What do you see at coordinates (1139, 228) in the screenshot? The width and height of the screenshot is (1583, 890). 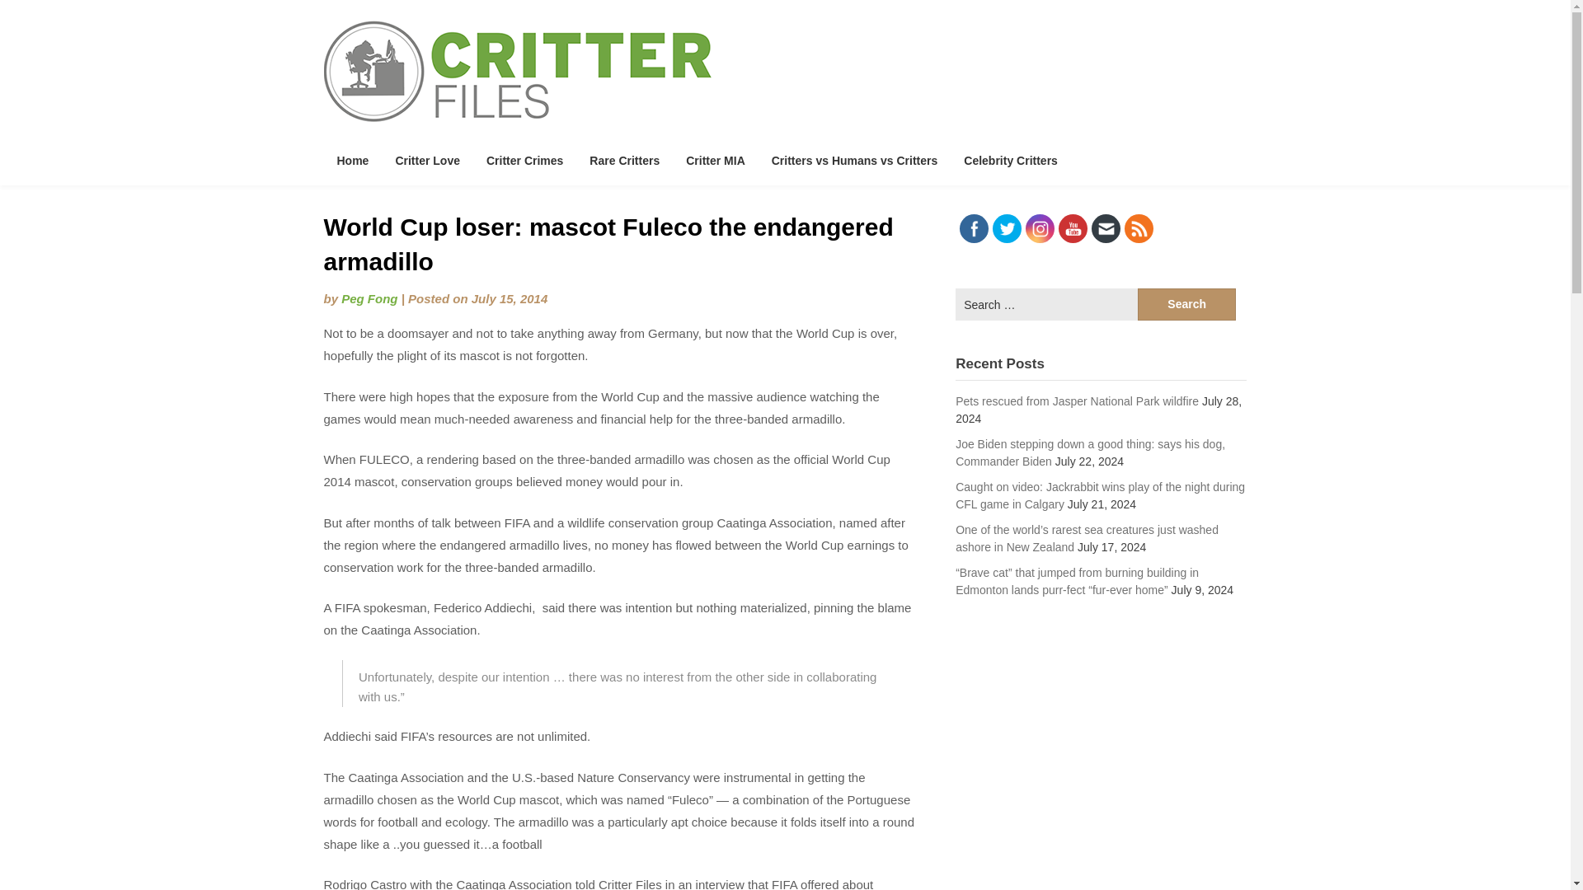 I see `RSS` at bounding box center [1139, 228].